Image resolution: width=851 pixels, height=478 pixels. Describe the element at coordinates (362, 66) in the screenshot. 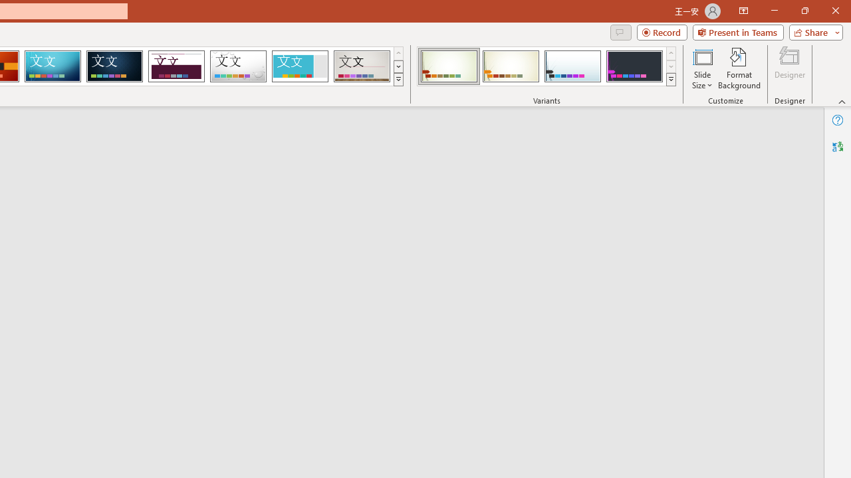

I see `Gallery` at that location.